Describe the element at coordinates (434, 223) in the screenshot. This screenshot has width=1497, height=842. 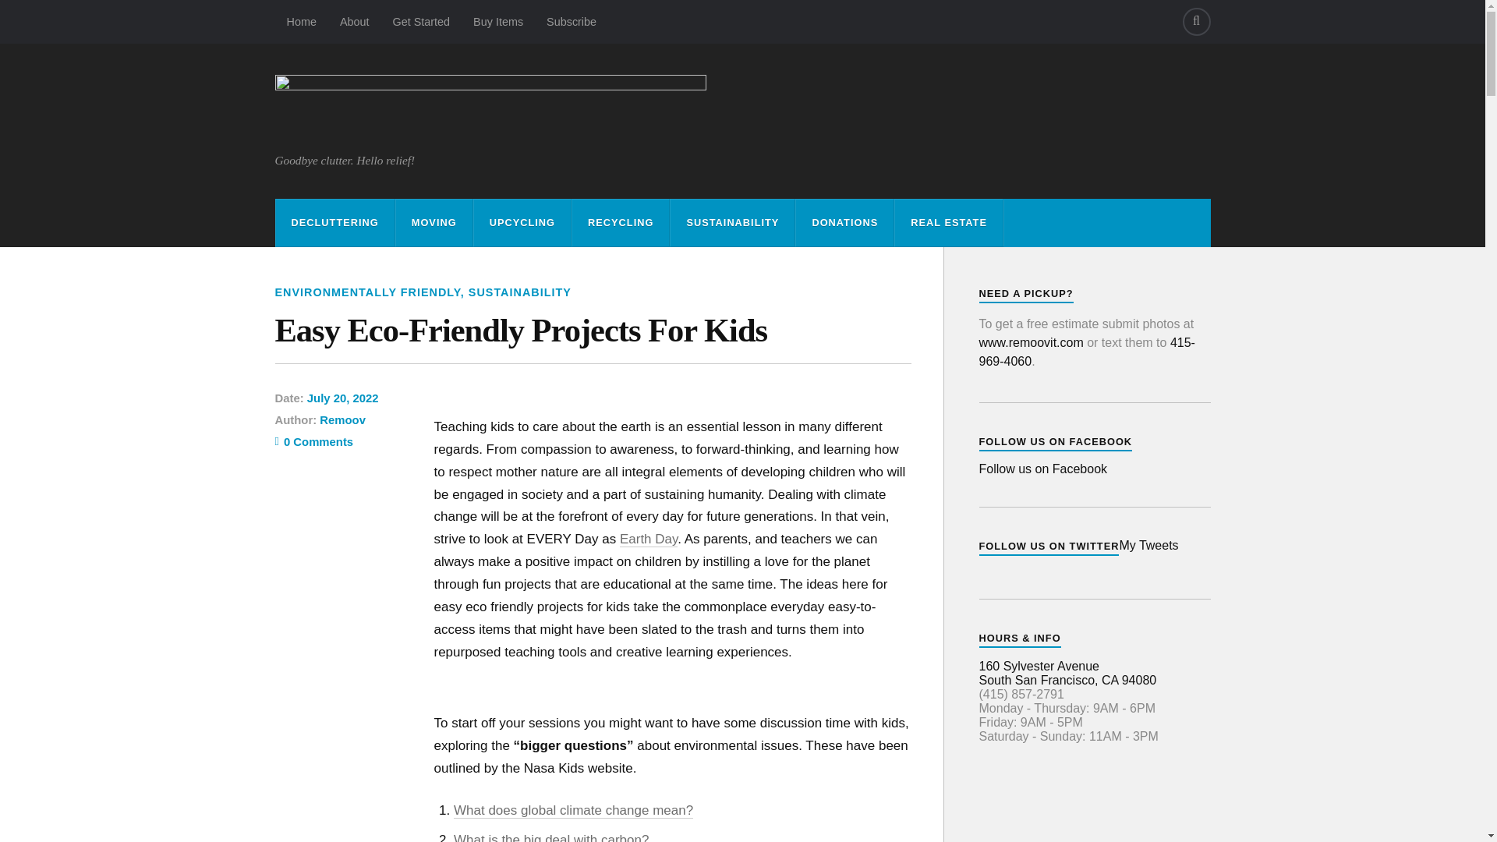
I see `MOVING` at that location.